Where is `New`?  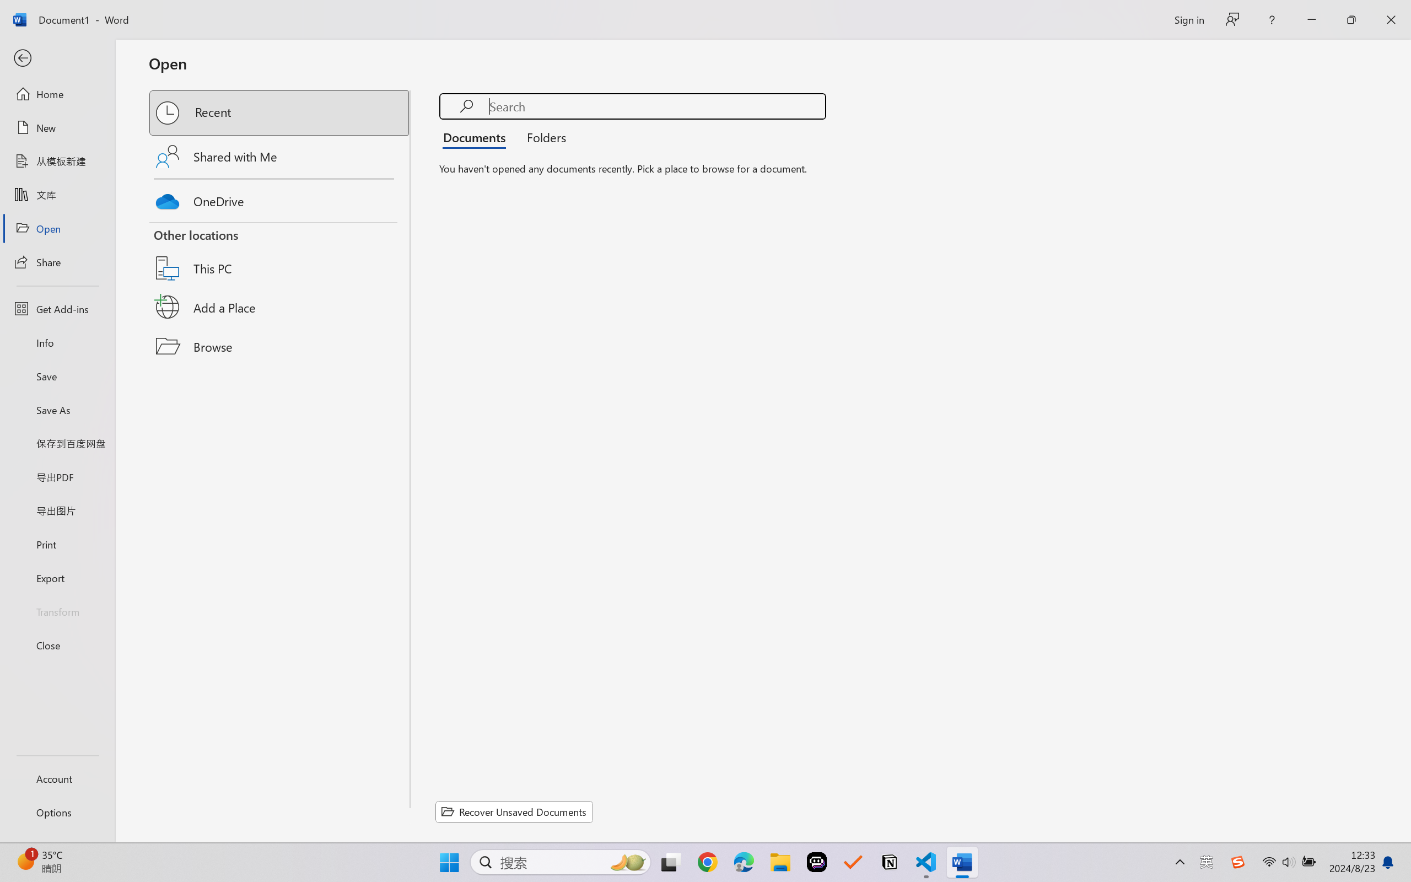 New is located at coordinates (57, 128).